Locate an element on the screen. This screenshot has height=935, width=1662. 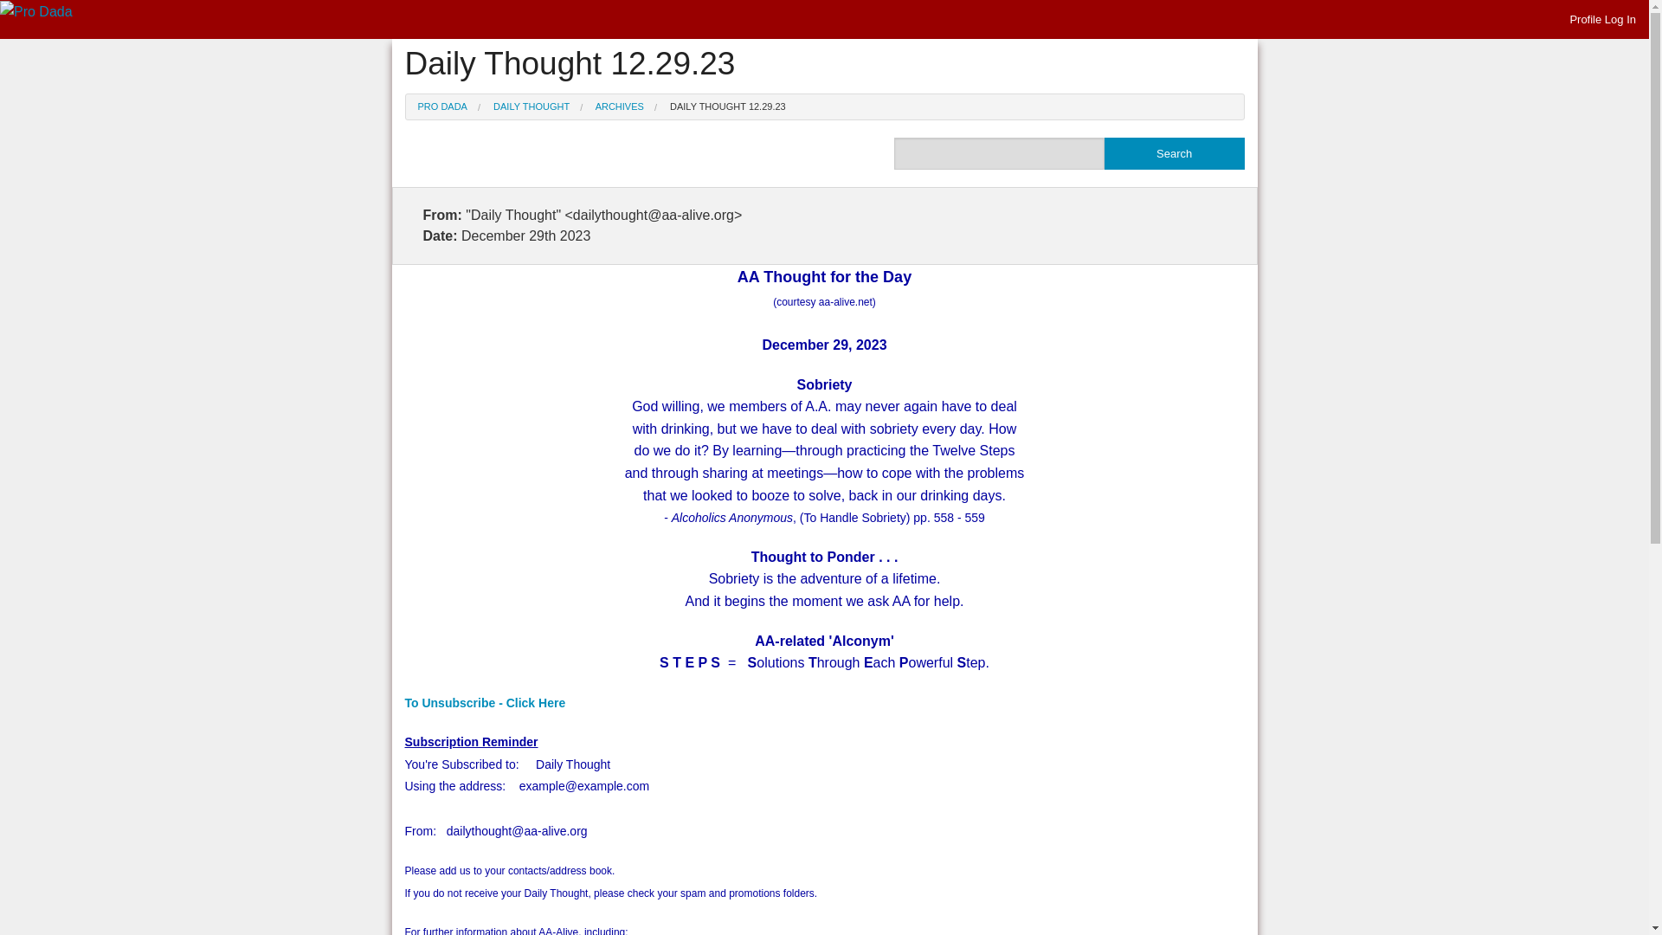
Pro Dada is located at coordinates (36, 12).